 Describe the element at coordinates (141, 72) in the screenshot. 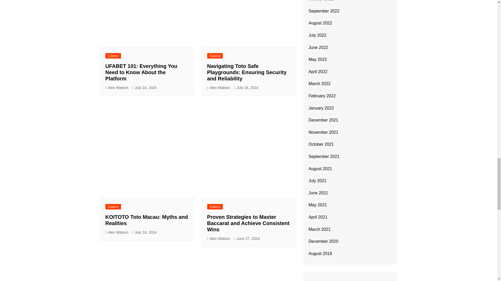

I see `UFABET 101: Everything You Need to Know About the Platform` at that location.